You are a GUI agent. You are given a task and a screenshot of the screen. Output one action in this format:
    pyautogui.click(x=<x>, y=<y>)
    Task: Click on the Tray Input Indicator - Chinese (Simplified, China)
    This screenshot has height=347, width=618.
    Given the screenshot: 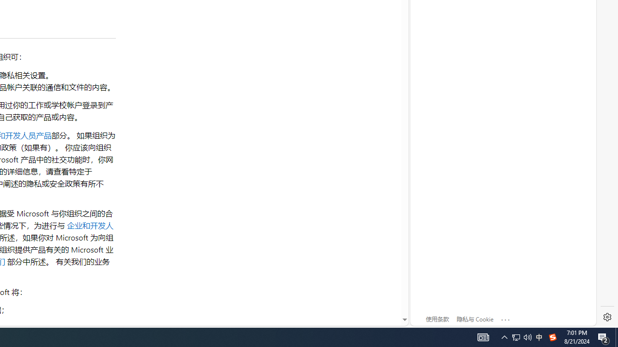 What is the action you would take?
    pyautogui.click(x=552, y=337)
    